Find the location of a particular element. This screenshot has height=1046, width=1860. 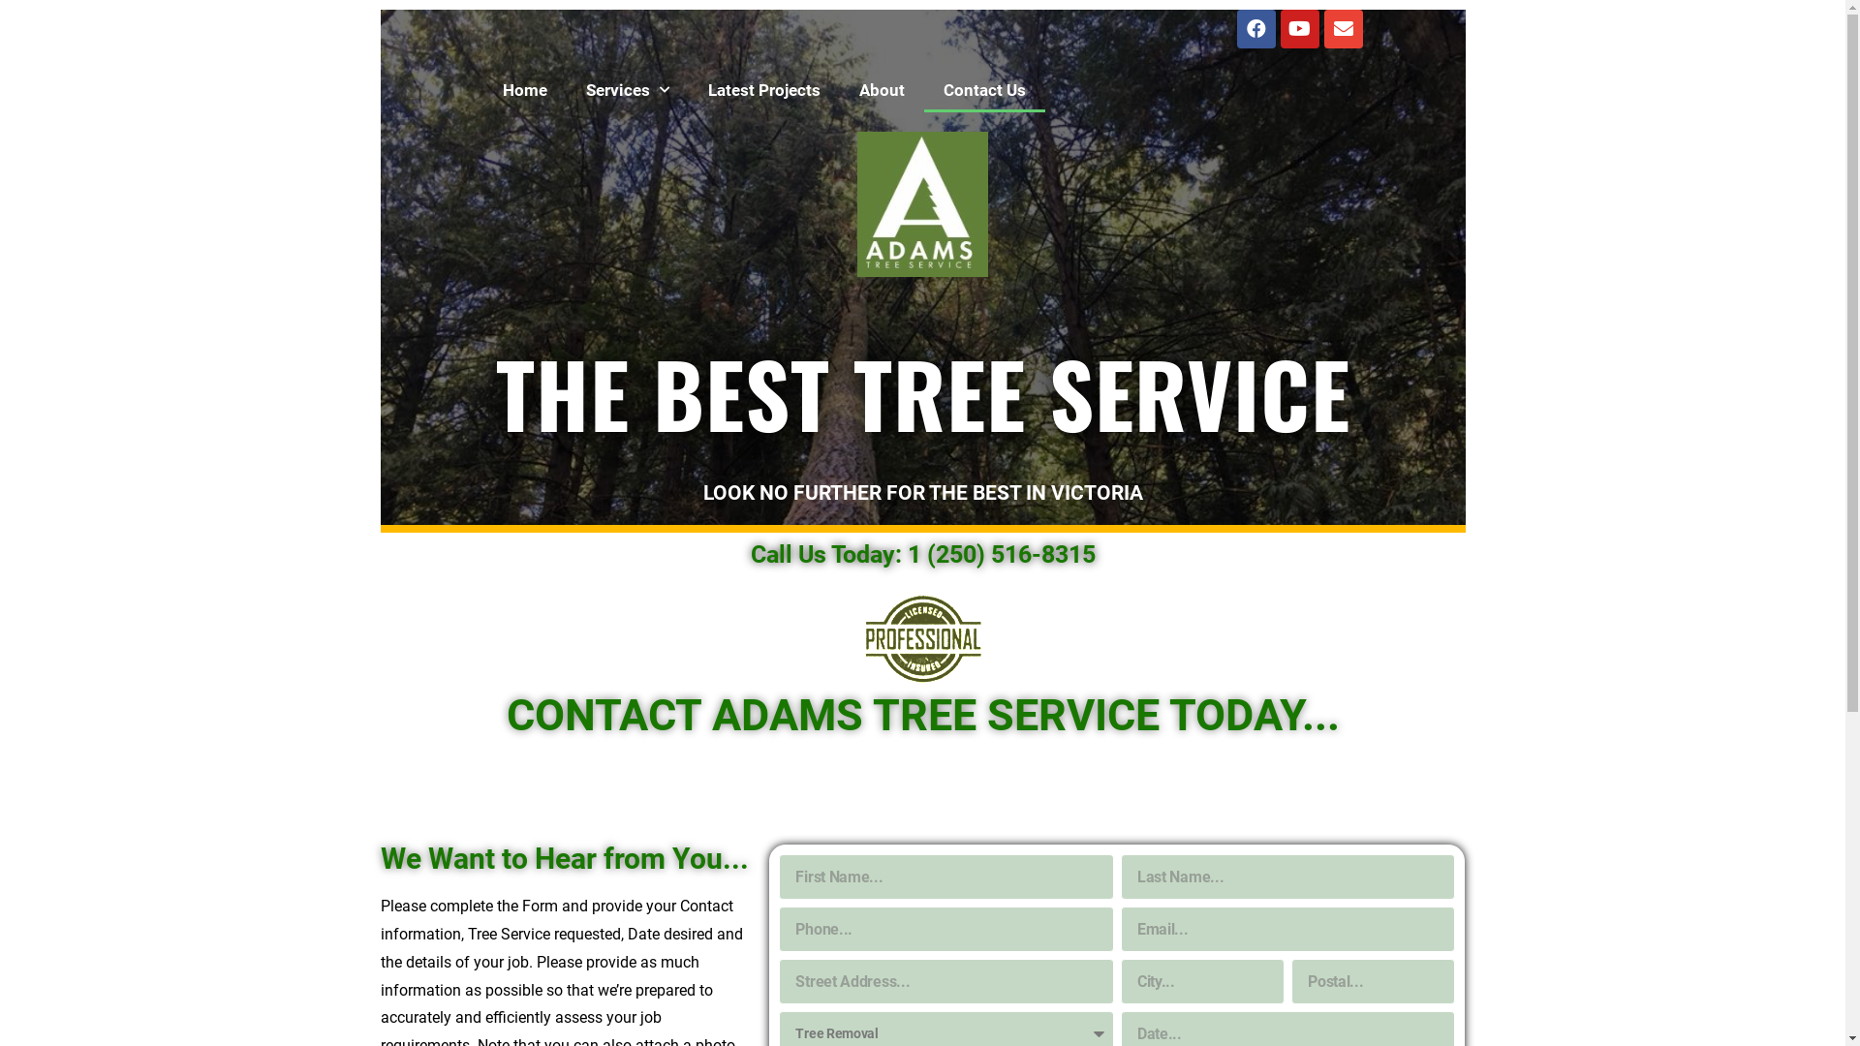

Latest Projects is located at coordinates (763, 90).